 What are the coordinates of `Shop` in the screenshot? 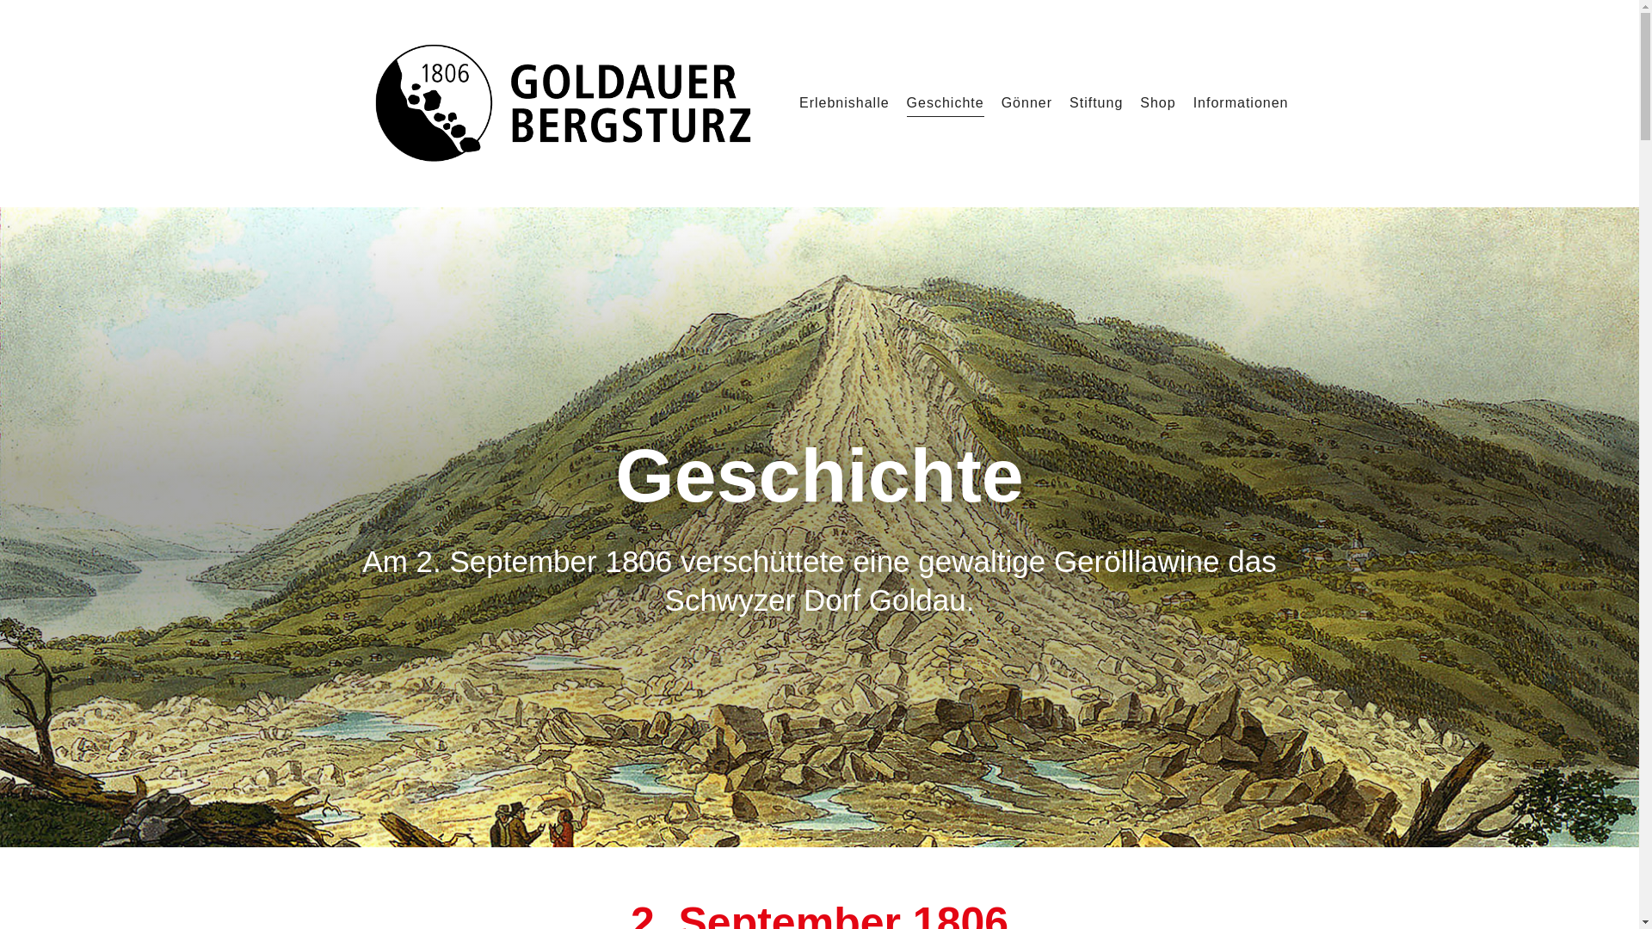 It's located at (1158, 103).